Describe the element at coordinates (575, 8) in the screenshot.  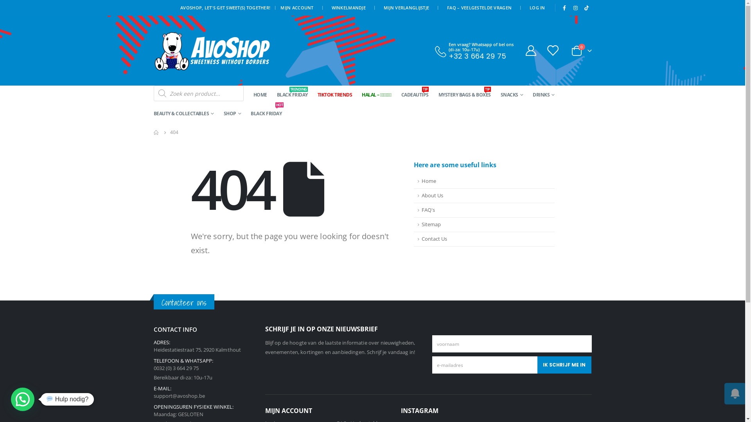
I see `Instagram` at that location.